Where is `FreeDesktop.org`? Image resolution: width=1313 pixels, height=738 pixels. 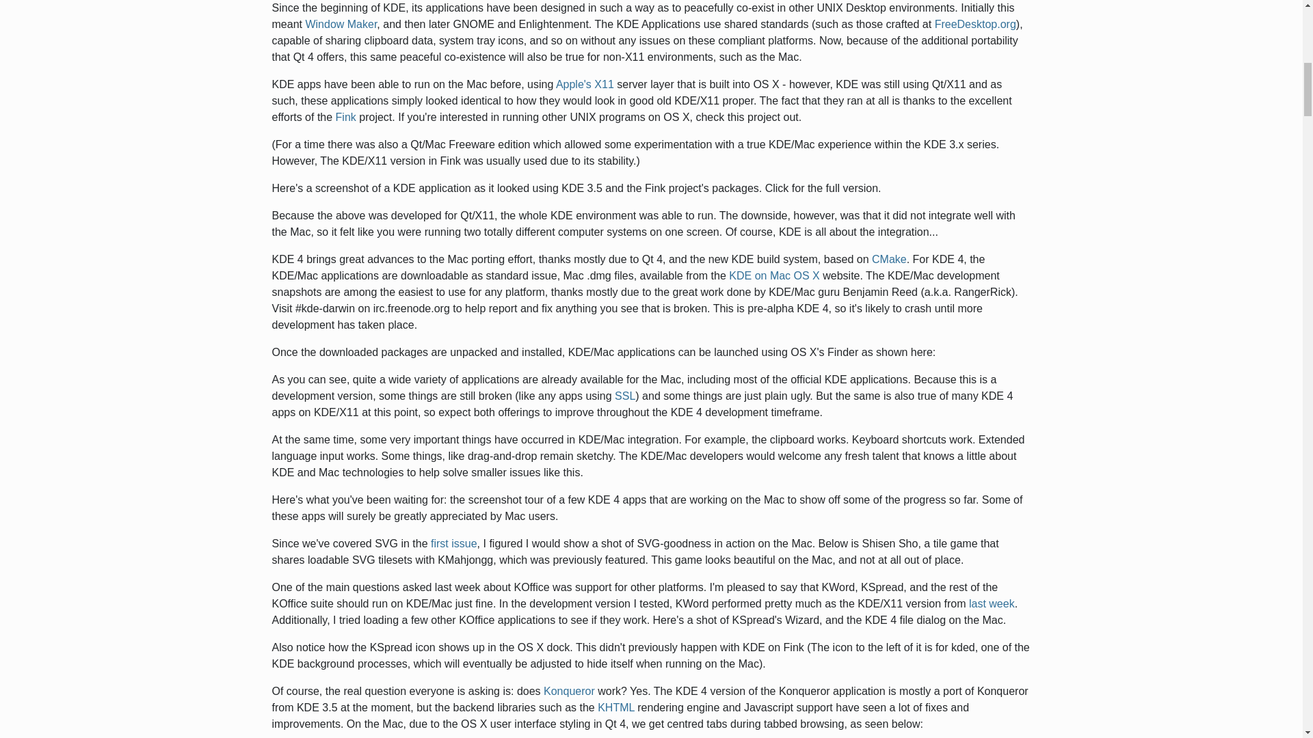 FreeDesktop.org is located at coordinates (975, 25).